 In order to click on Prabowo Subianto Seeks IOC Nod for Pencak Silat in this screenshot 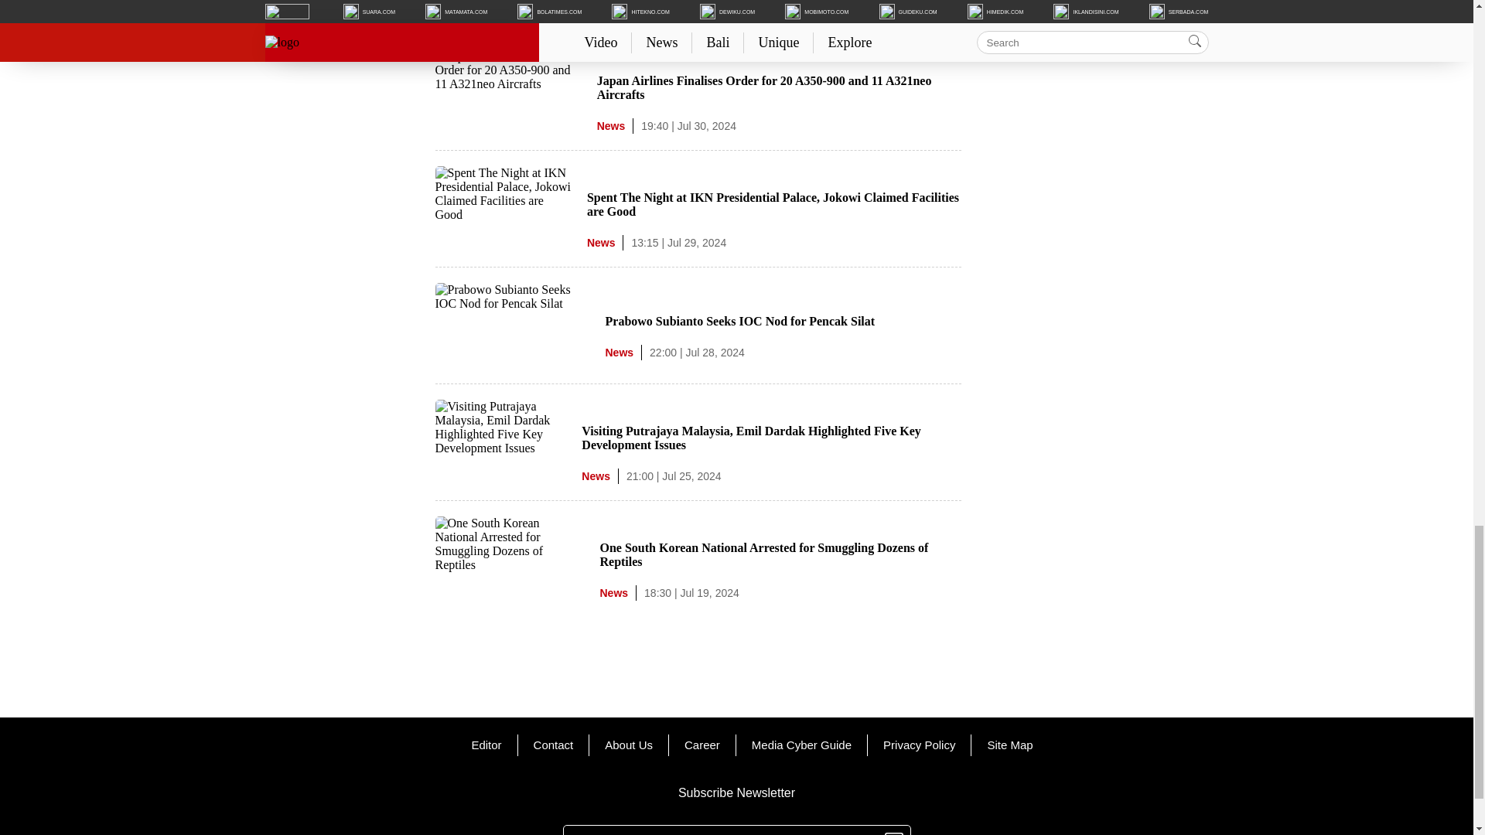, I will do `click(512, 303)`.